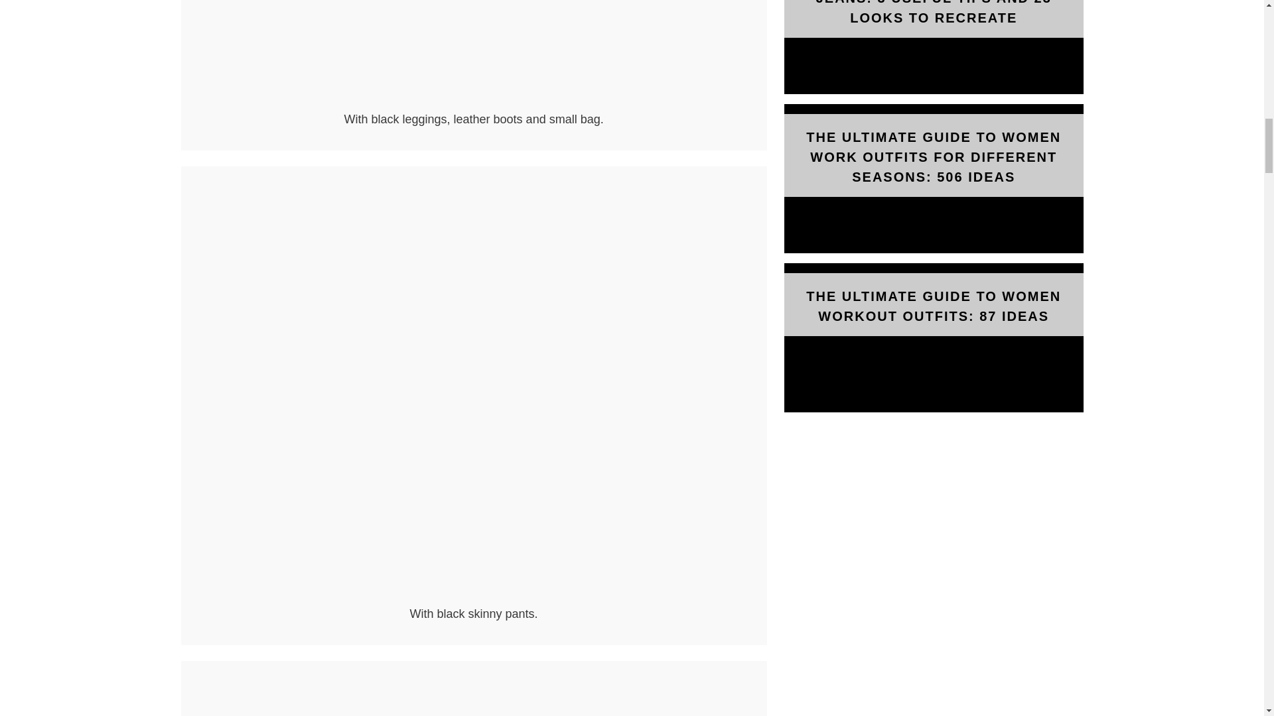 The height and width of the screenshot is (716, 1274). Describe the element at coordinates (474, 53) in the screenshot. I see `With black leggings, leather boots and small bag` at that location.